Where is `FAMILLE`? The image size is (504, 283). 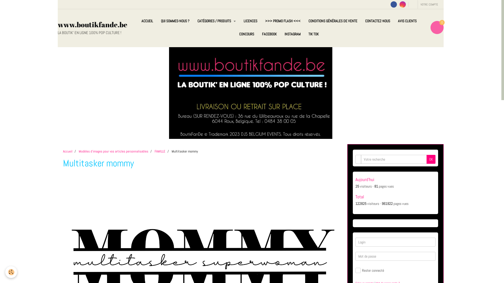 FAMILLE is located at coordinates (160, 151).